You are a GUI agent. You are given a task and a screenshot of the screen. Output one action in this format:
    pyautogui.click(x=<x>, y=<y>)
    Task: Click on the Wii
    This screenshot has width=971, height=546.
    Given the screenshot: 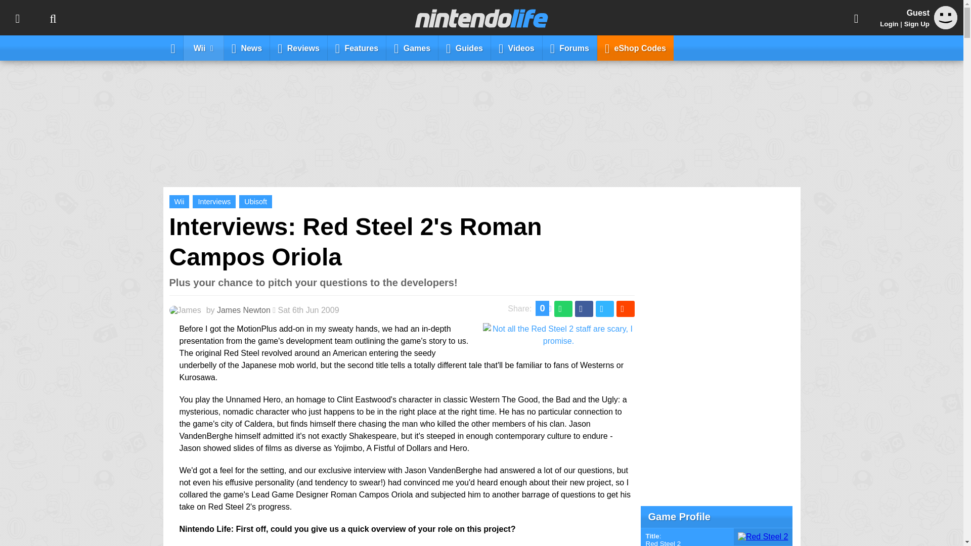 What is the action you would take?
    pyautogui.click(x=179, y=201)
    